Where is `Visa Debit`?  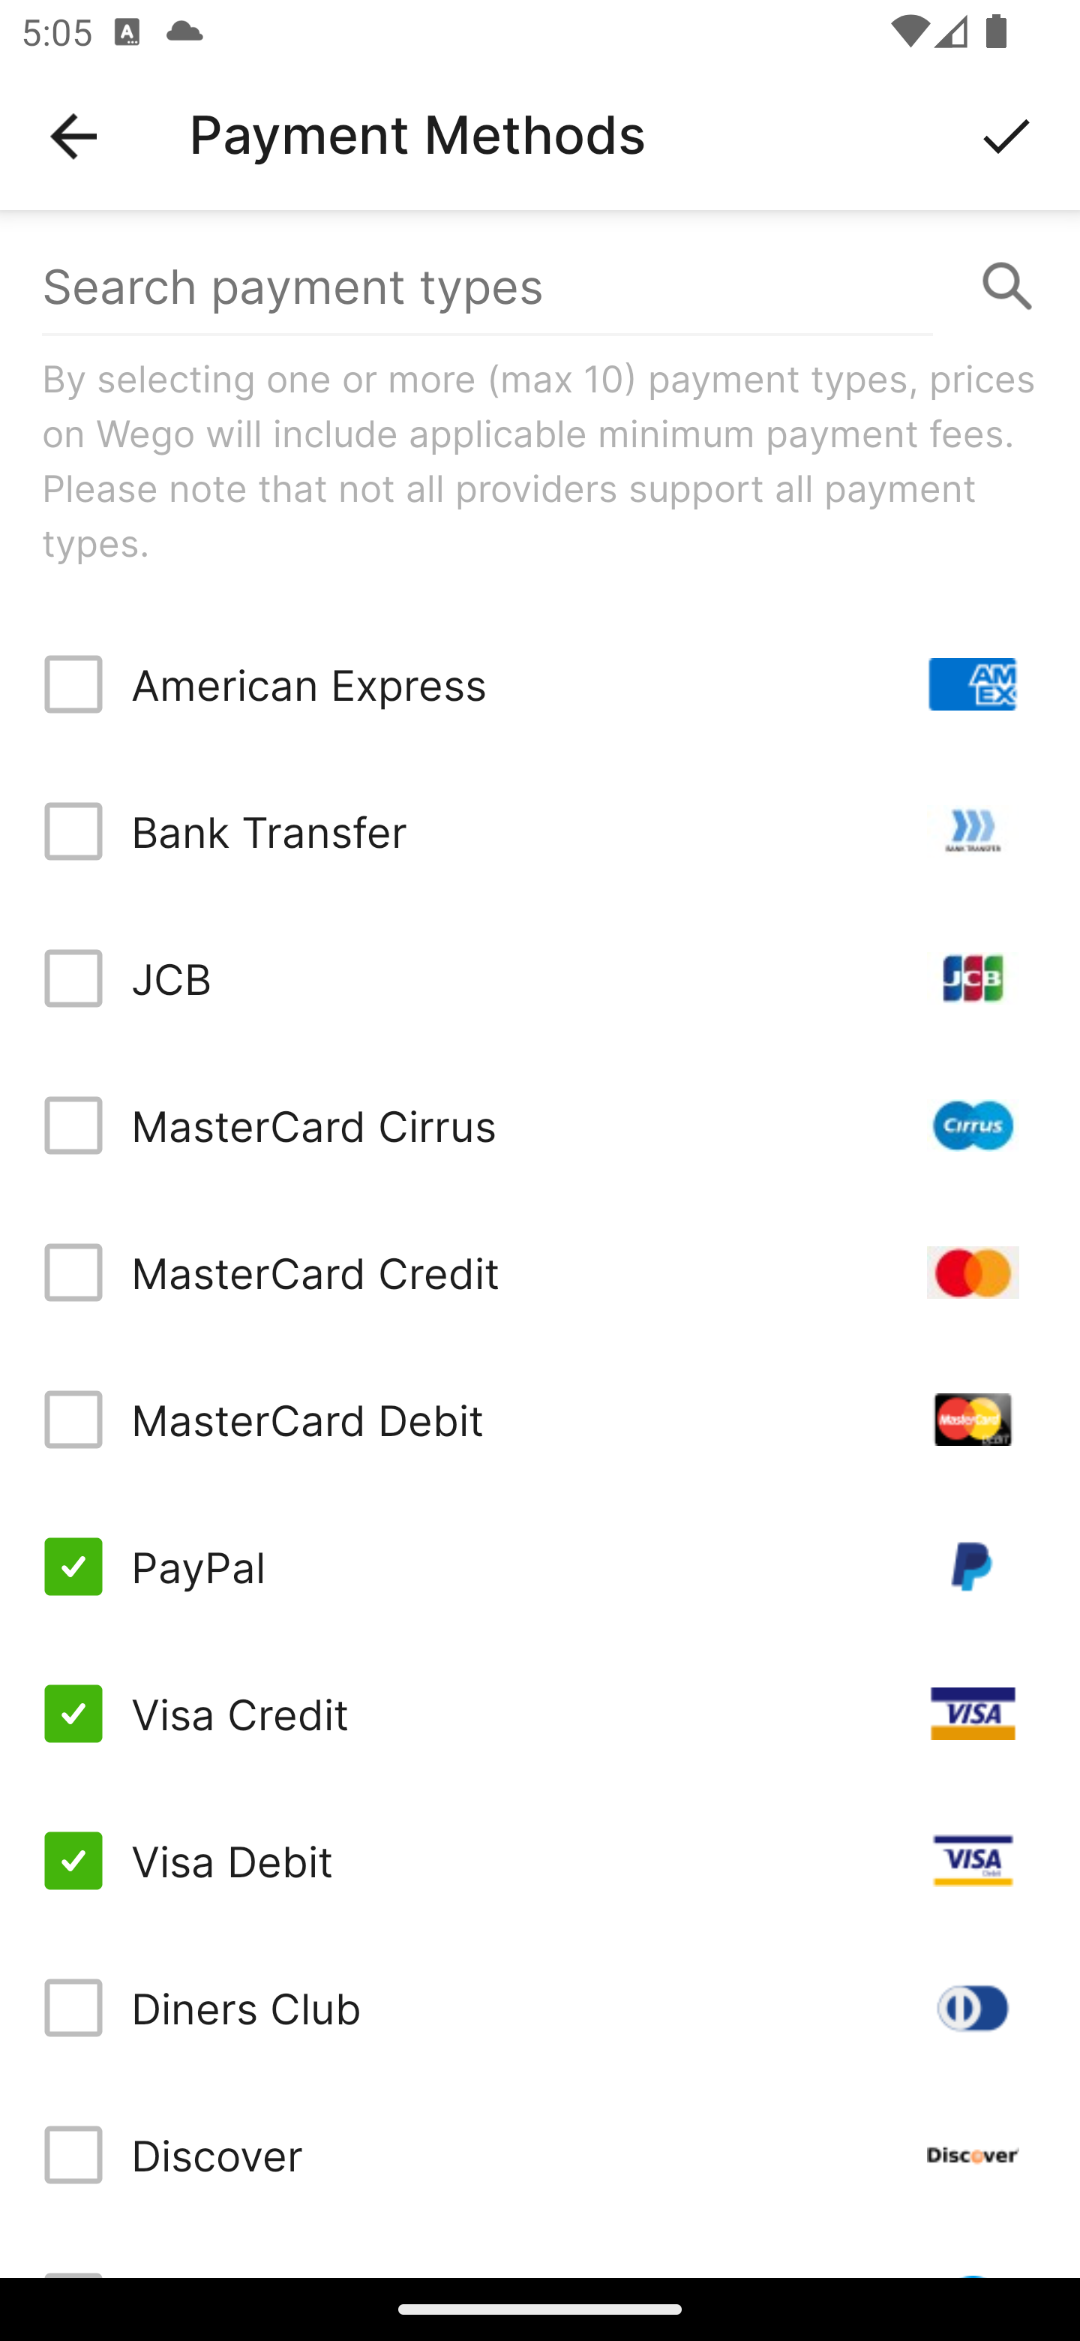
Visa Debit is located at coordinates (540, 1859).